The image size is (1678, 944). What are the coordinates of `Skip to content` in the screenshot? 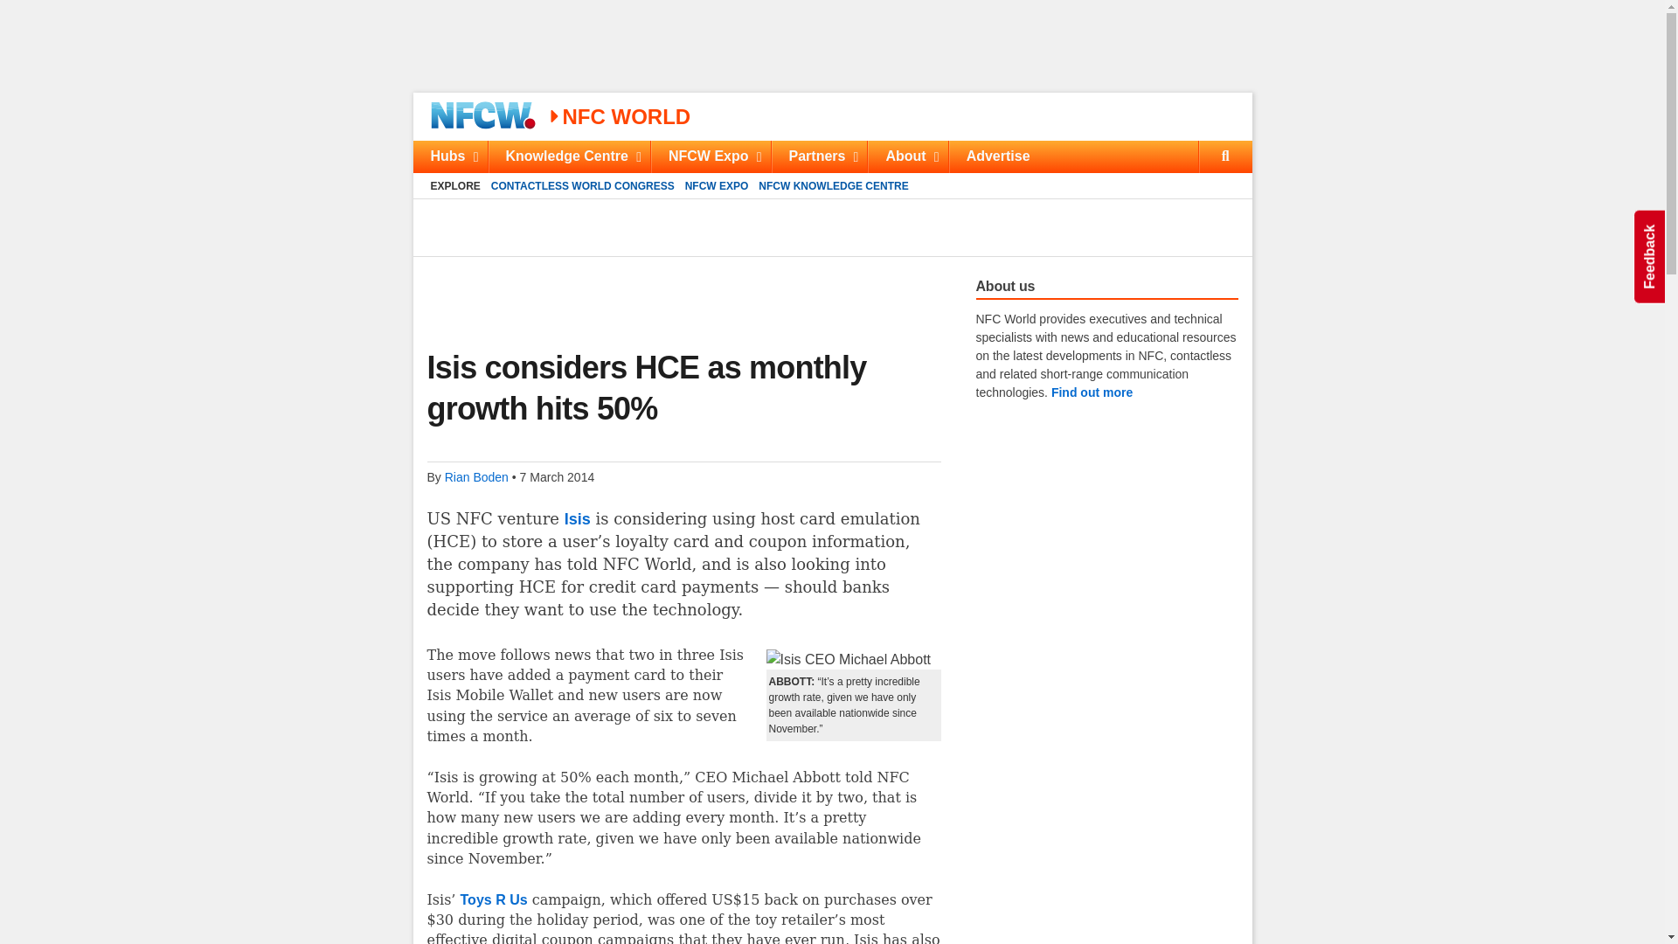 It's located at (818, 156).